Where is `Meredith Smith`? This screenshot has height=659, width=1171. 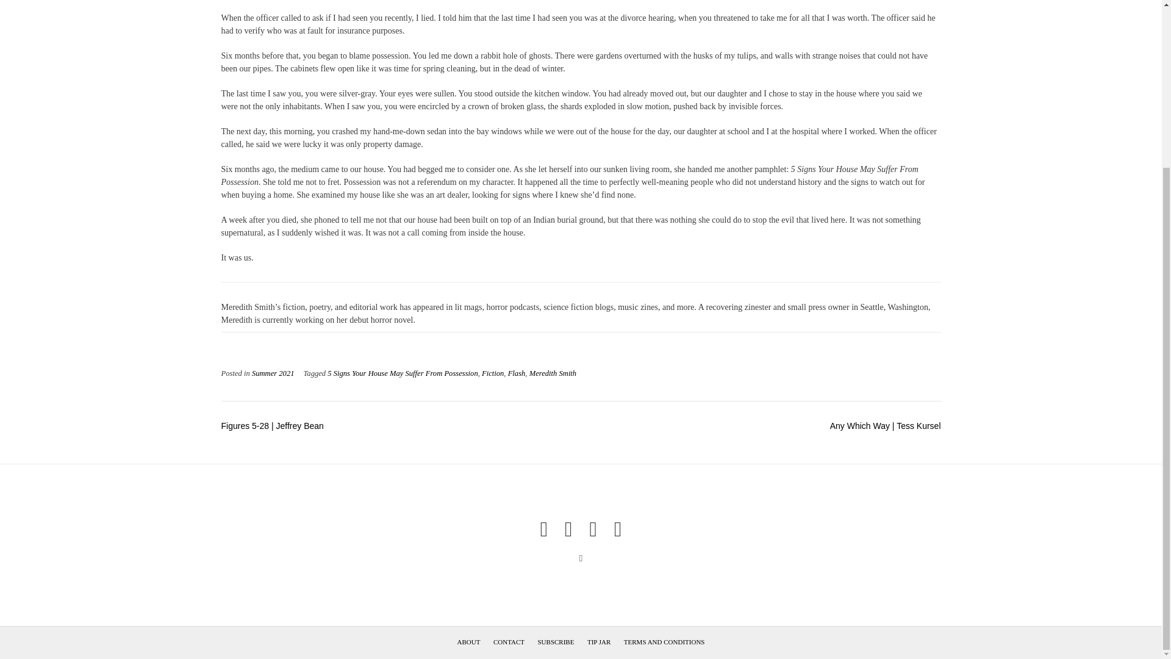
Meredith Smith is located at coordinates (553, 373).